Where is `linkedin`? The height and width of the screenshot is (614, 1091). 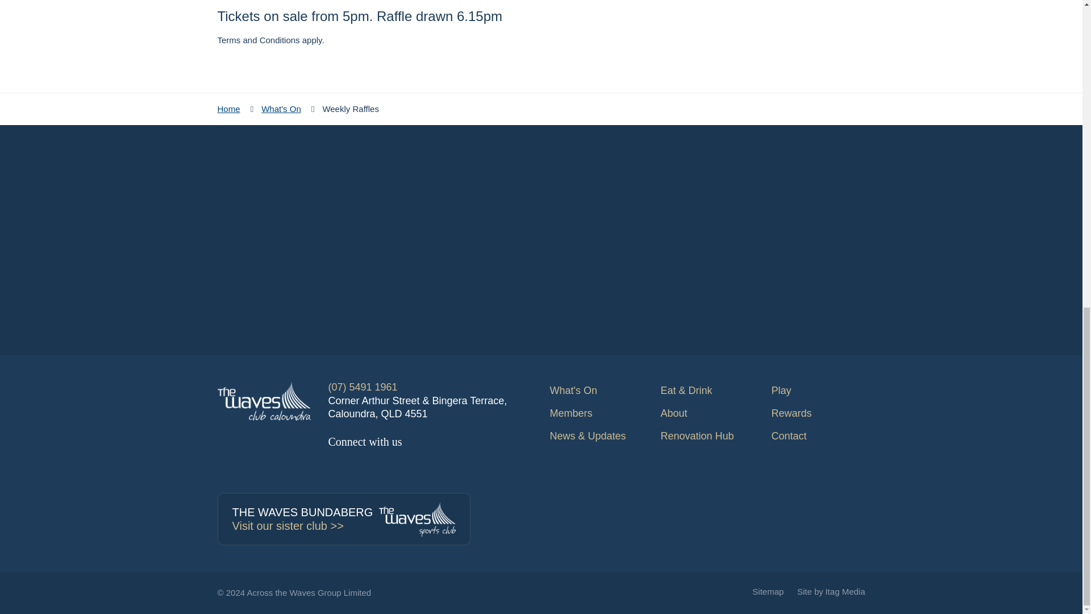
linkedin is located at coordinates (386, 467).